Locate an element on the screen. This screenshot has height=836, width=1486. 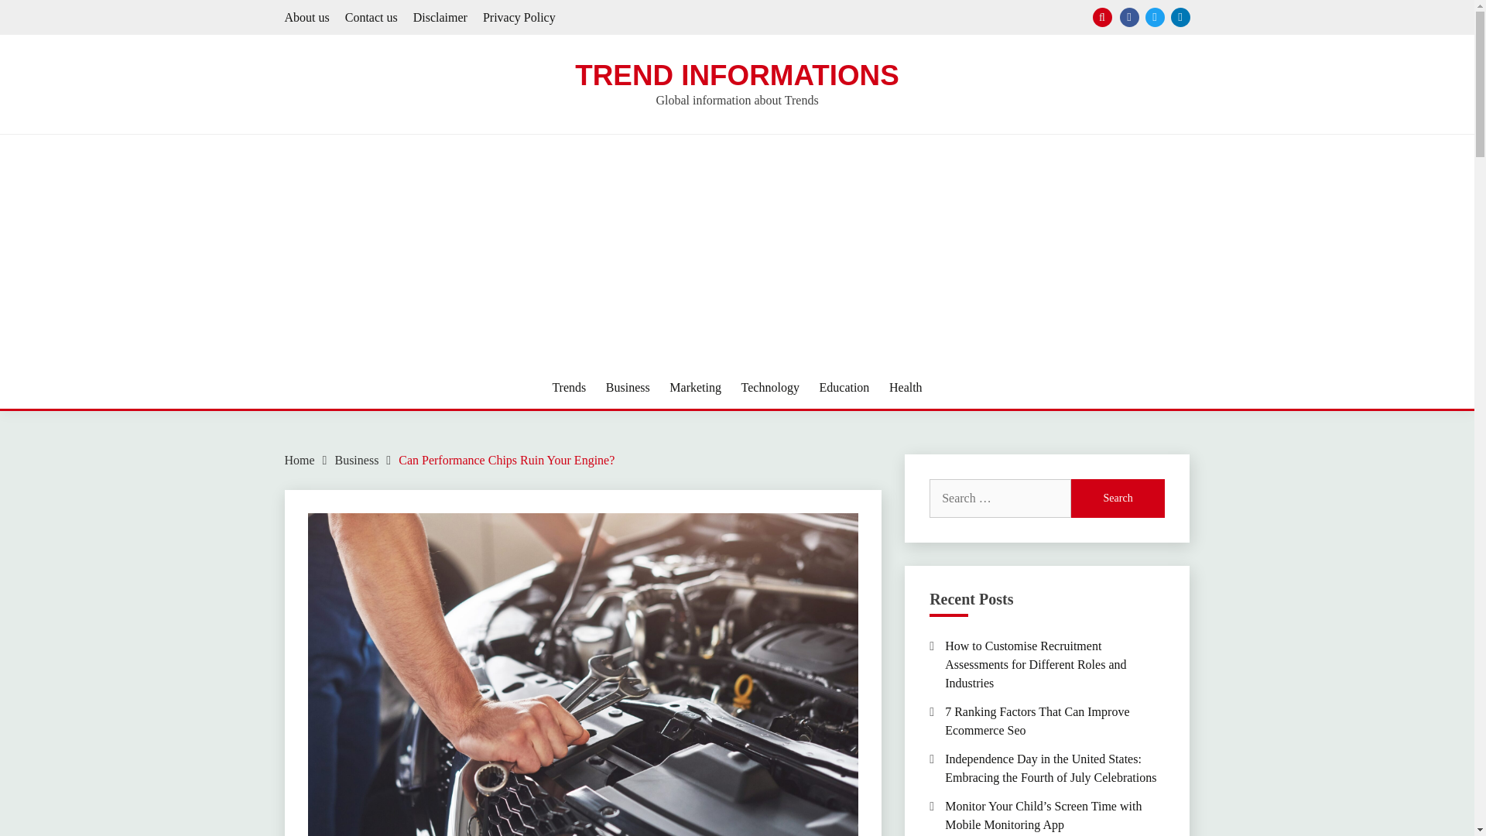
Marketing is located at coordinates (695, 388).